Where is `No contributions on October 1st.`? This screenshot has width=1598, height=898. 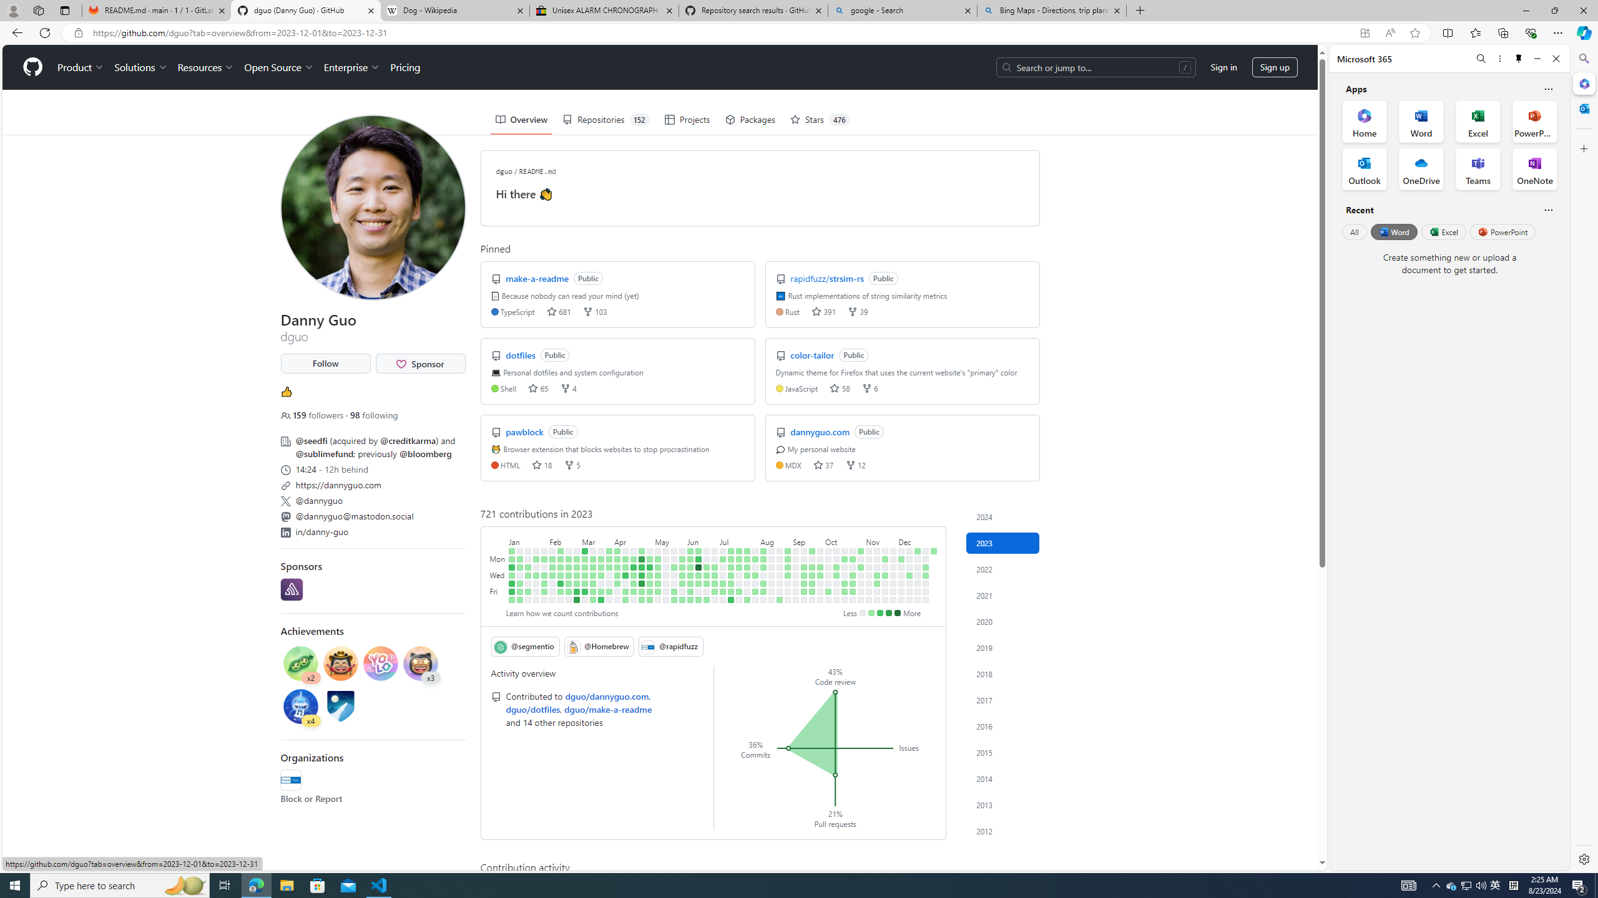 No contributions on October 1st. is located at coordinates (828, 551).